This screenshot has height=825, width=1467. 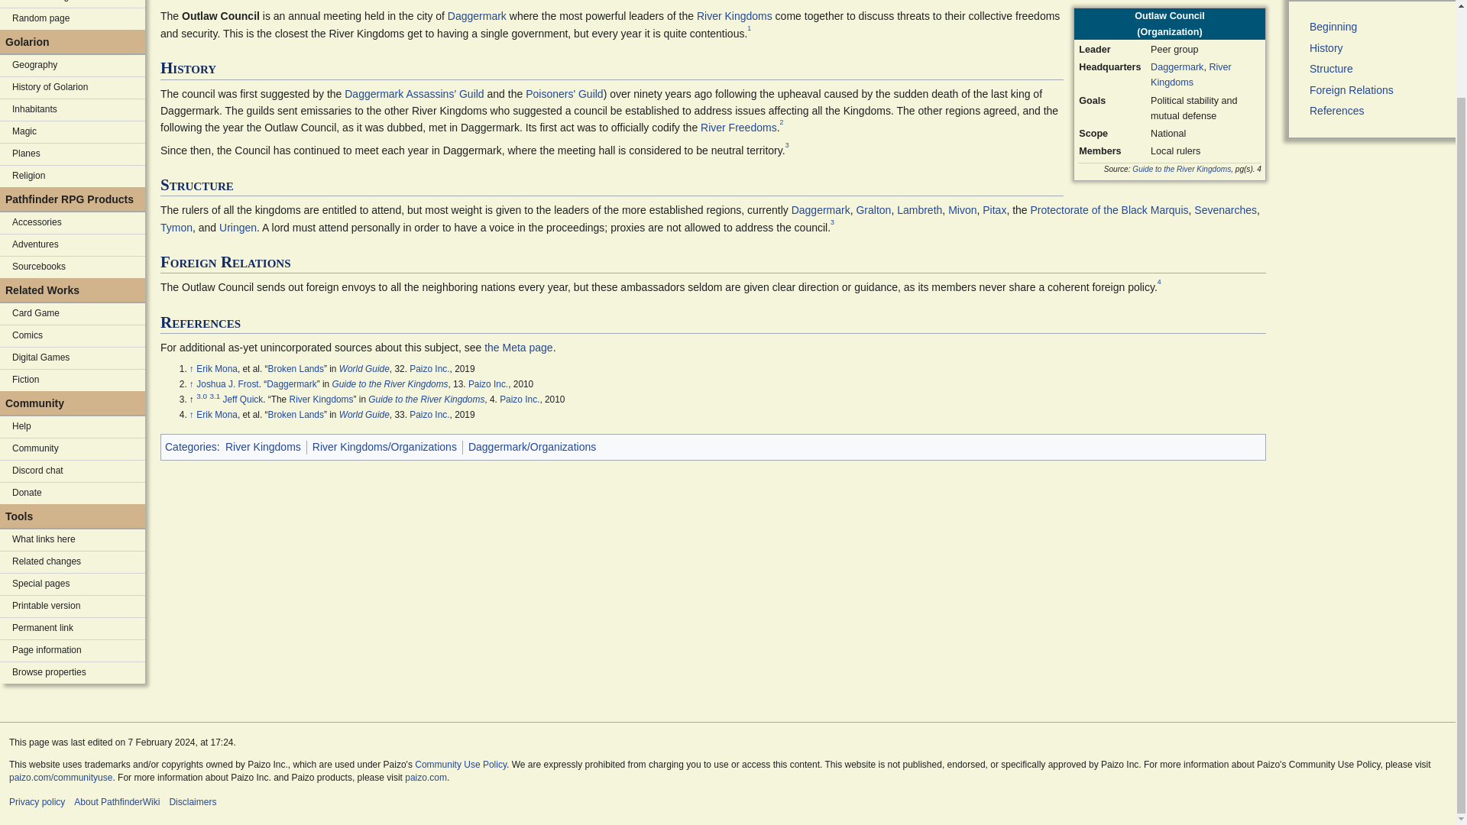 What do you see at coordinates (73, 267) in the screenshot?
I see `Sourcebooks` at bounding box center [73, 267].